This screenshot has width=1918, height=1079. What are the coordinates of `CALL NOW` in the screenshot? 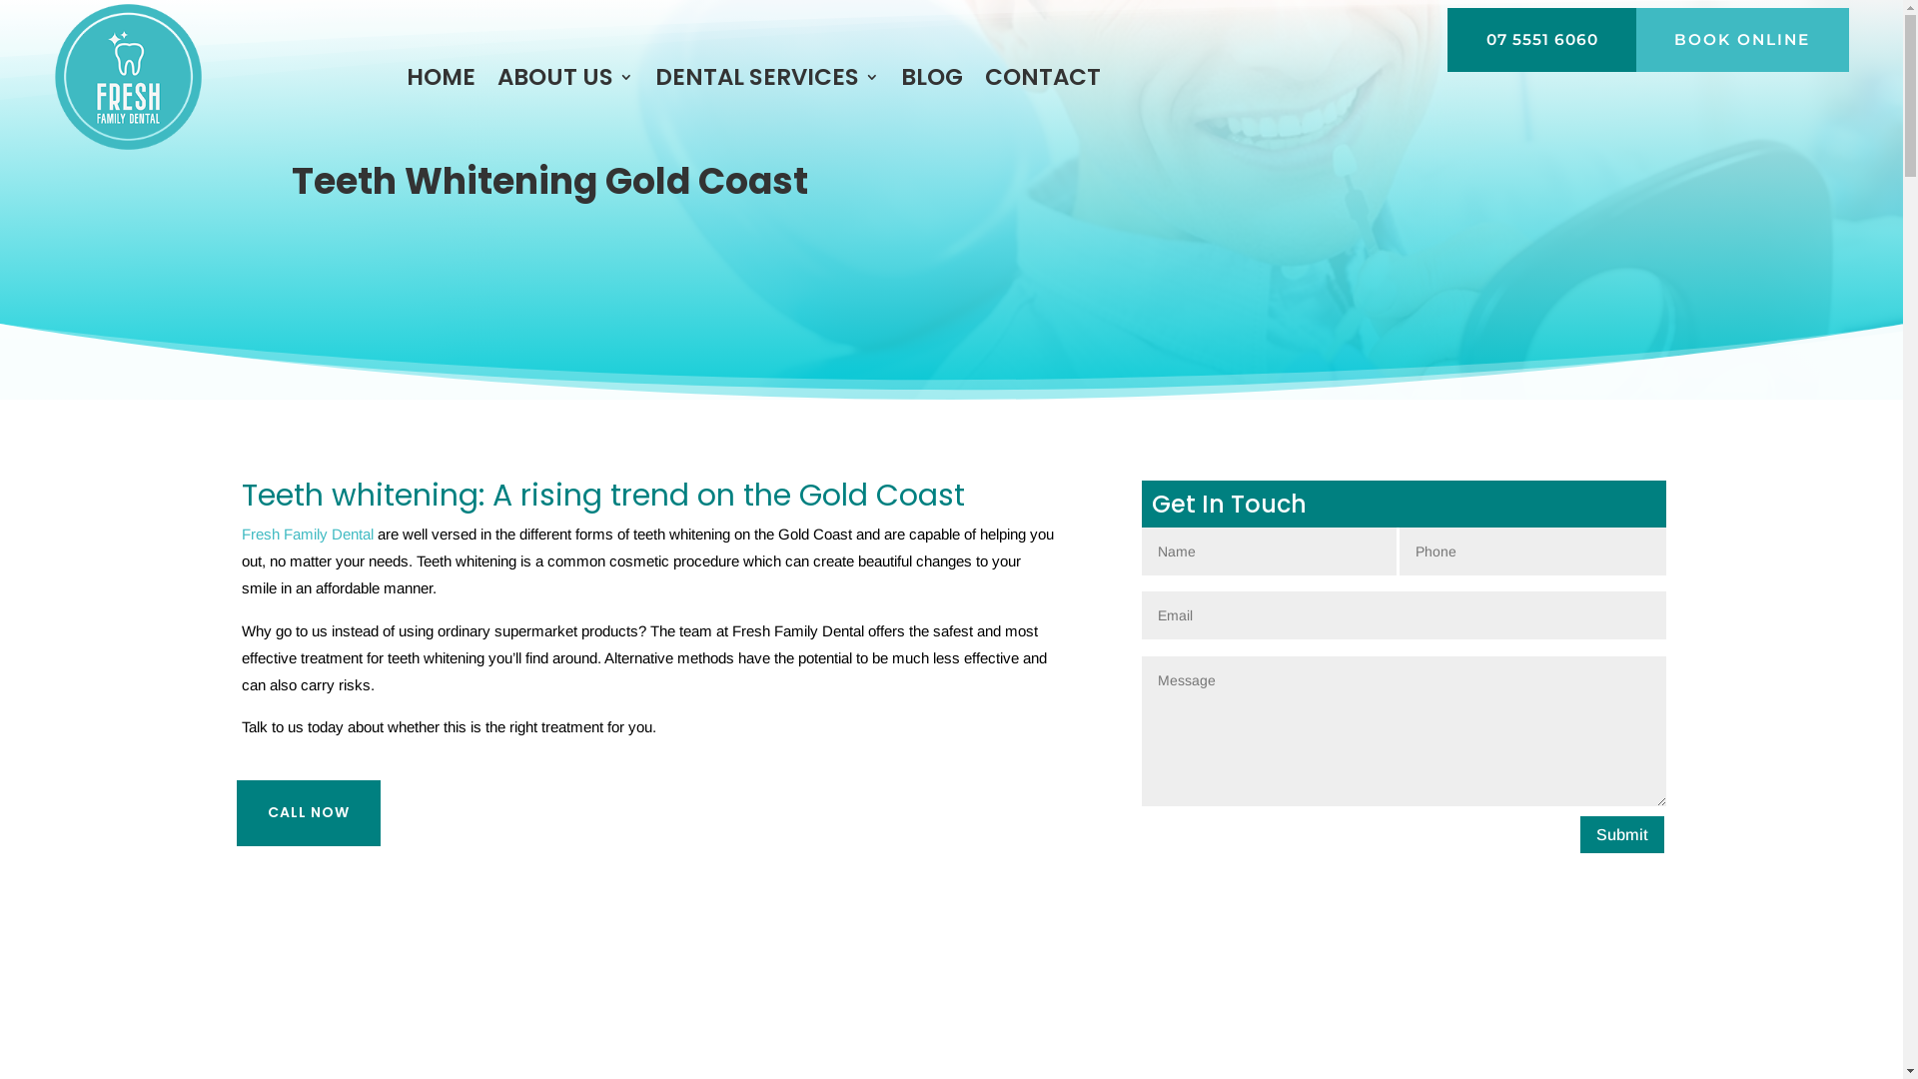 It's located at (308, 813).